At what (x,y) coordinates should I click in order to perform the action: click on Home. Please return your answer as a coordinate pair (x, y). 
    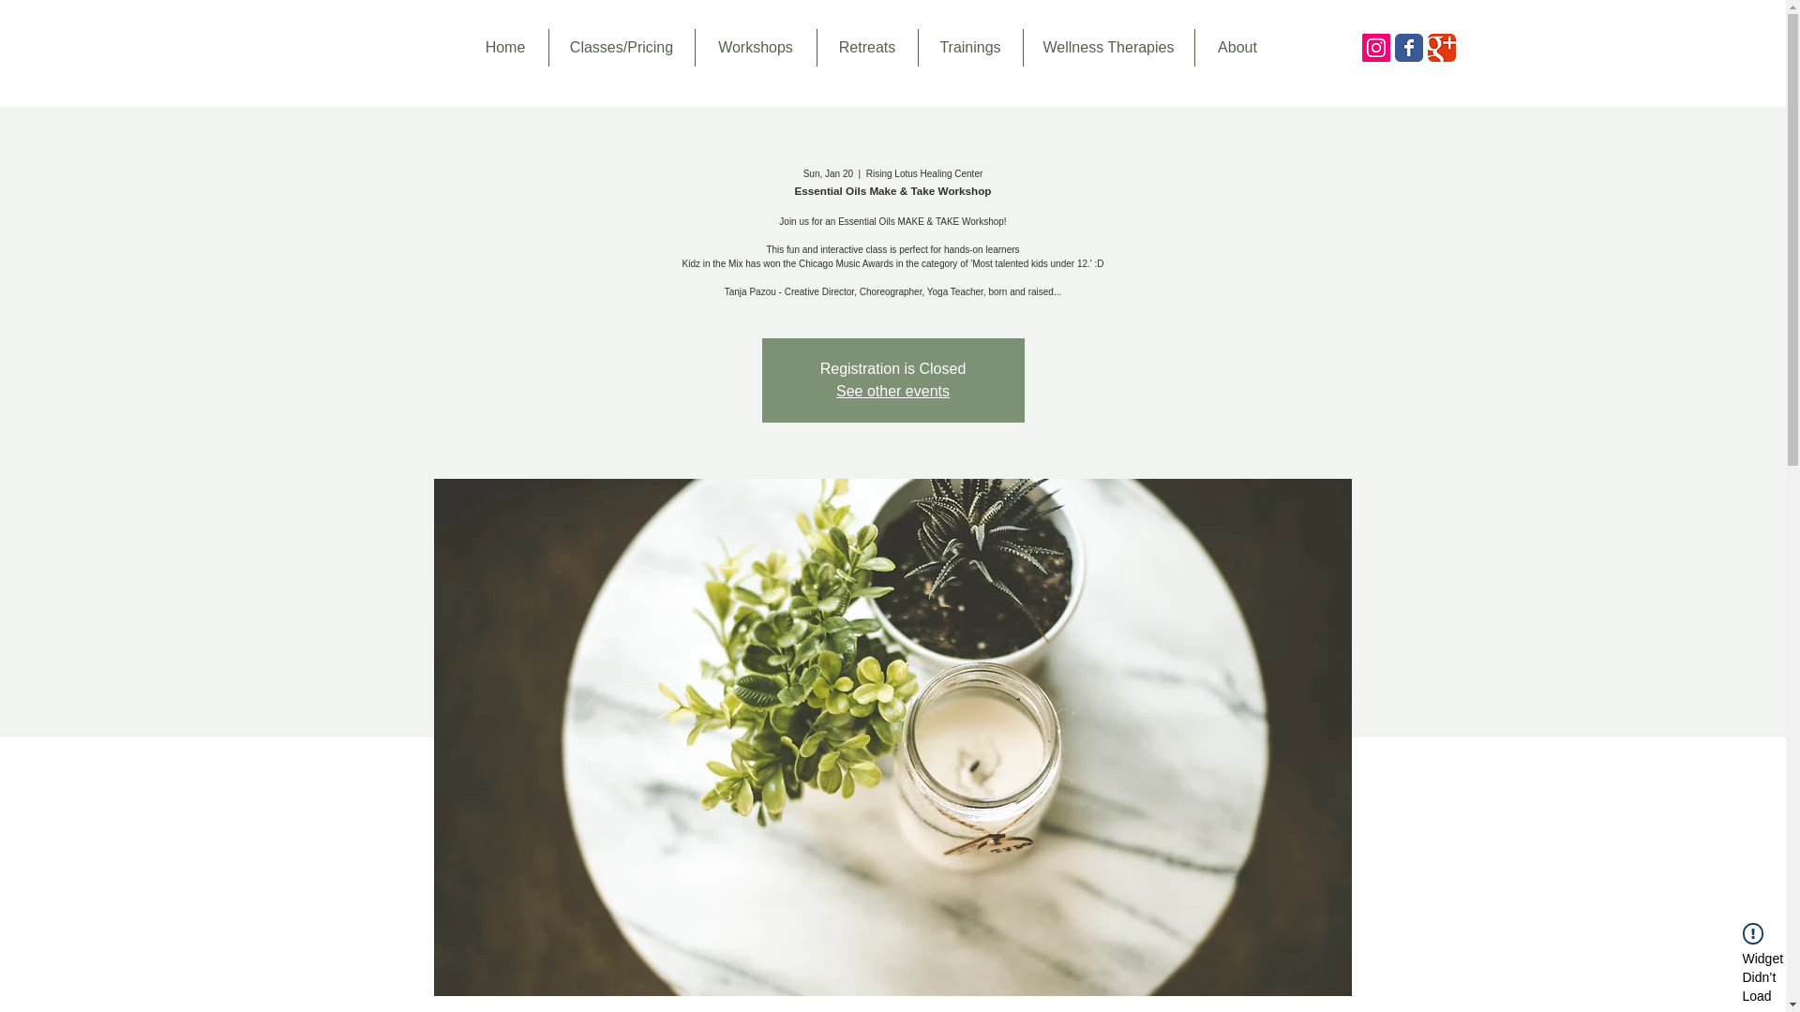
    Looking at the image, I should click on (505, 48).